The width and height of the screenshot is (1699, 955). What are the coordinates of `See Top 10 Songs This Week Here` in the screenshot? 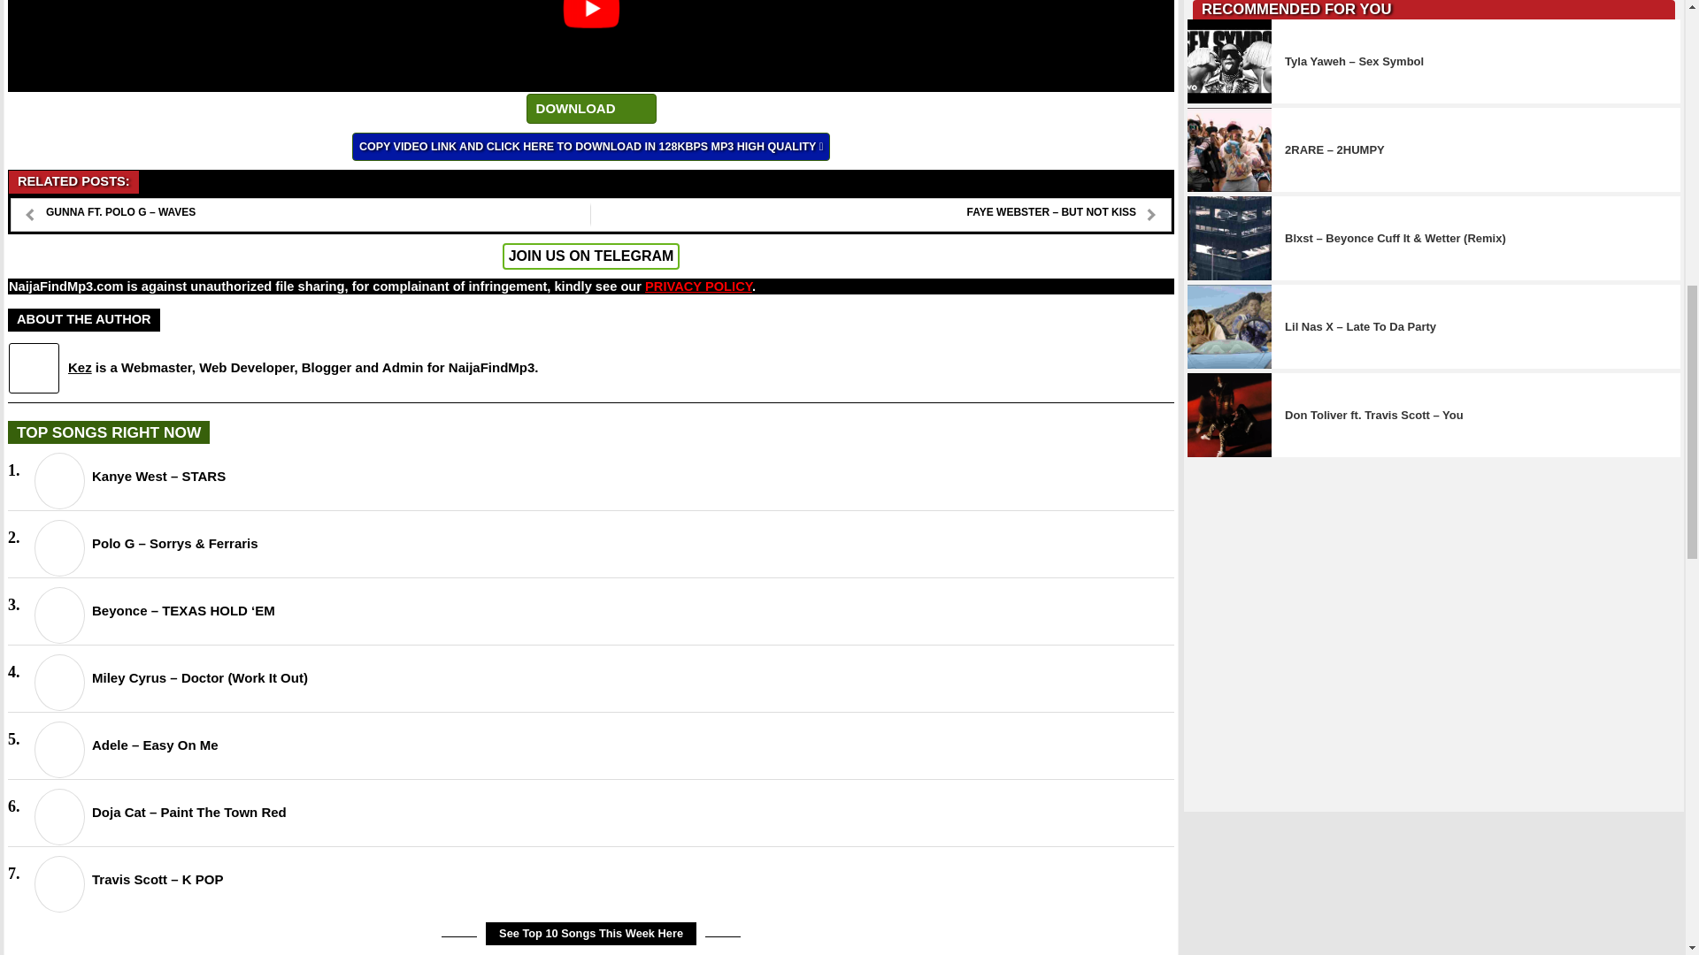 It's located at (591, 934).